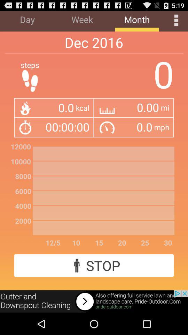  I want to click on advertisement banner, so click(94, 301).